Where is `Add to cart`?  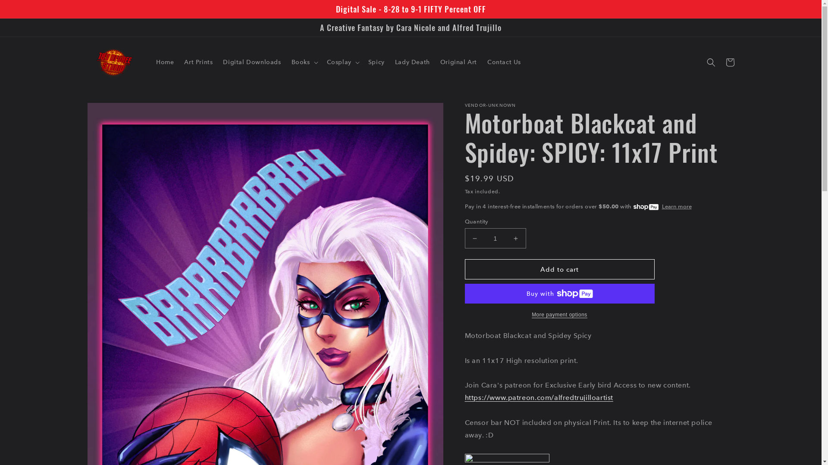 Add to cart is located at coordinates (560, 270).